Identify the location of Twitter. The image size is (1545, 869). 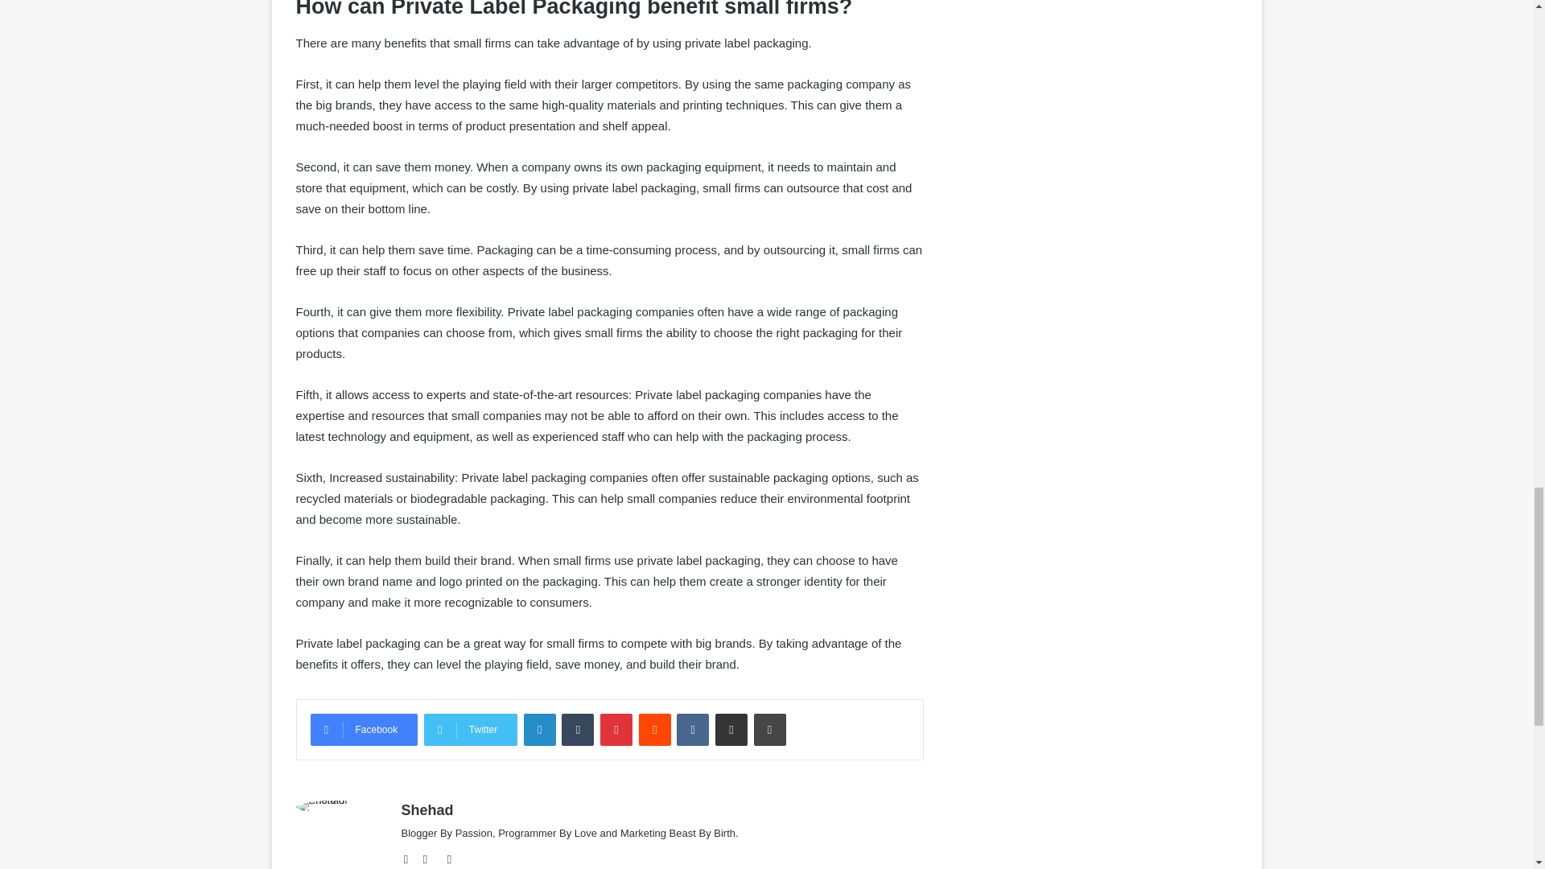
(470, 729).